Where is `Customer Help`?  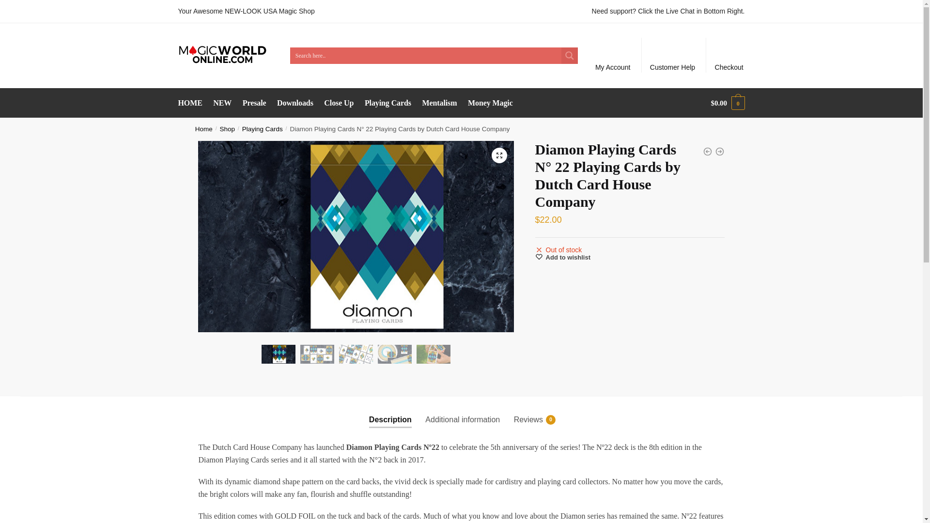
Customer Help is located at coordinates (672, 55).